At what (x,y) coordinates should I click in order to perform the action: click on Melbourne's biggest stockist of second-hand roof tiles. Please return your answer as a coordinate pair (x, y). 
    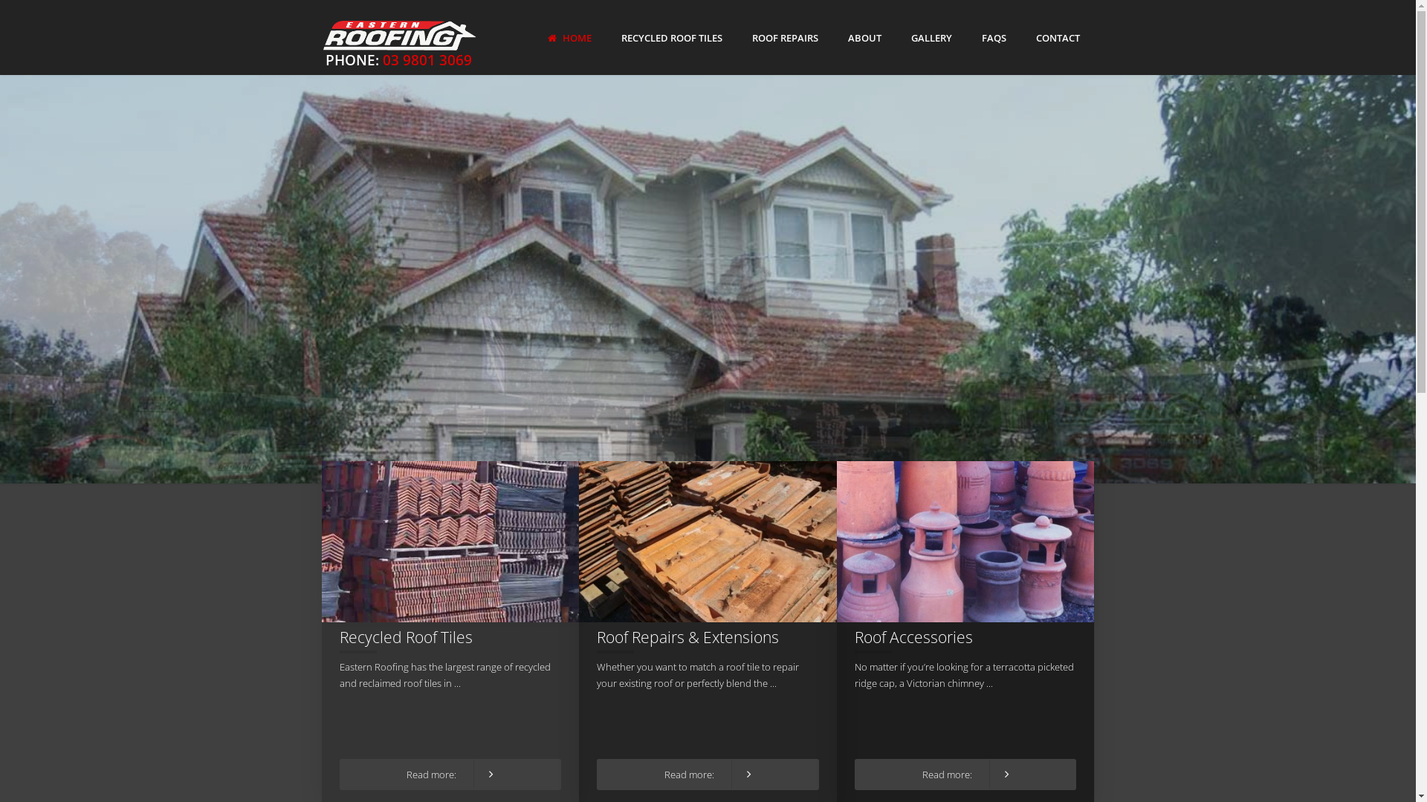
    Looking at the image, I should click on (275, 352).